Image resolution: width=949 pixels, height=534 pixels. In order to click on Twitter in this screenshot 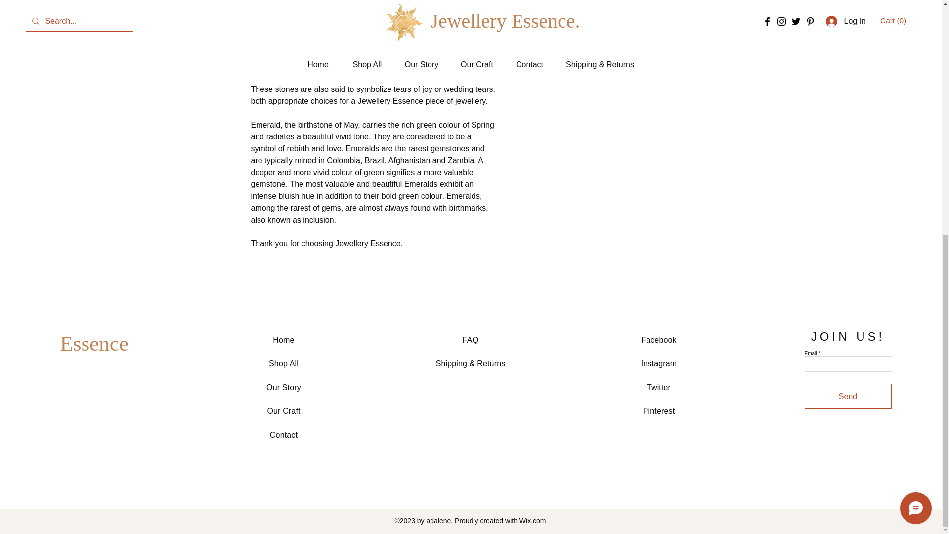, I will do `click(659, 387)`.